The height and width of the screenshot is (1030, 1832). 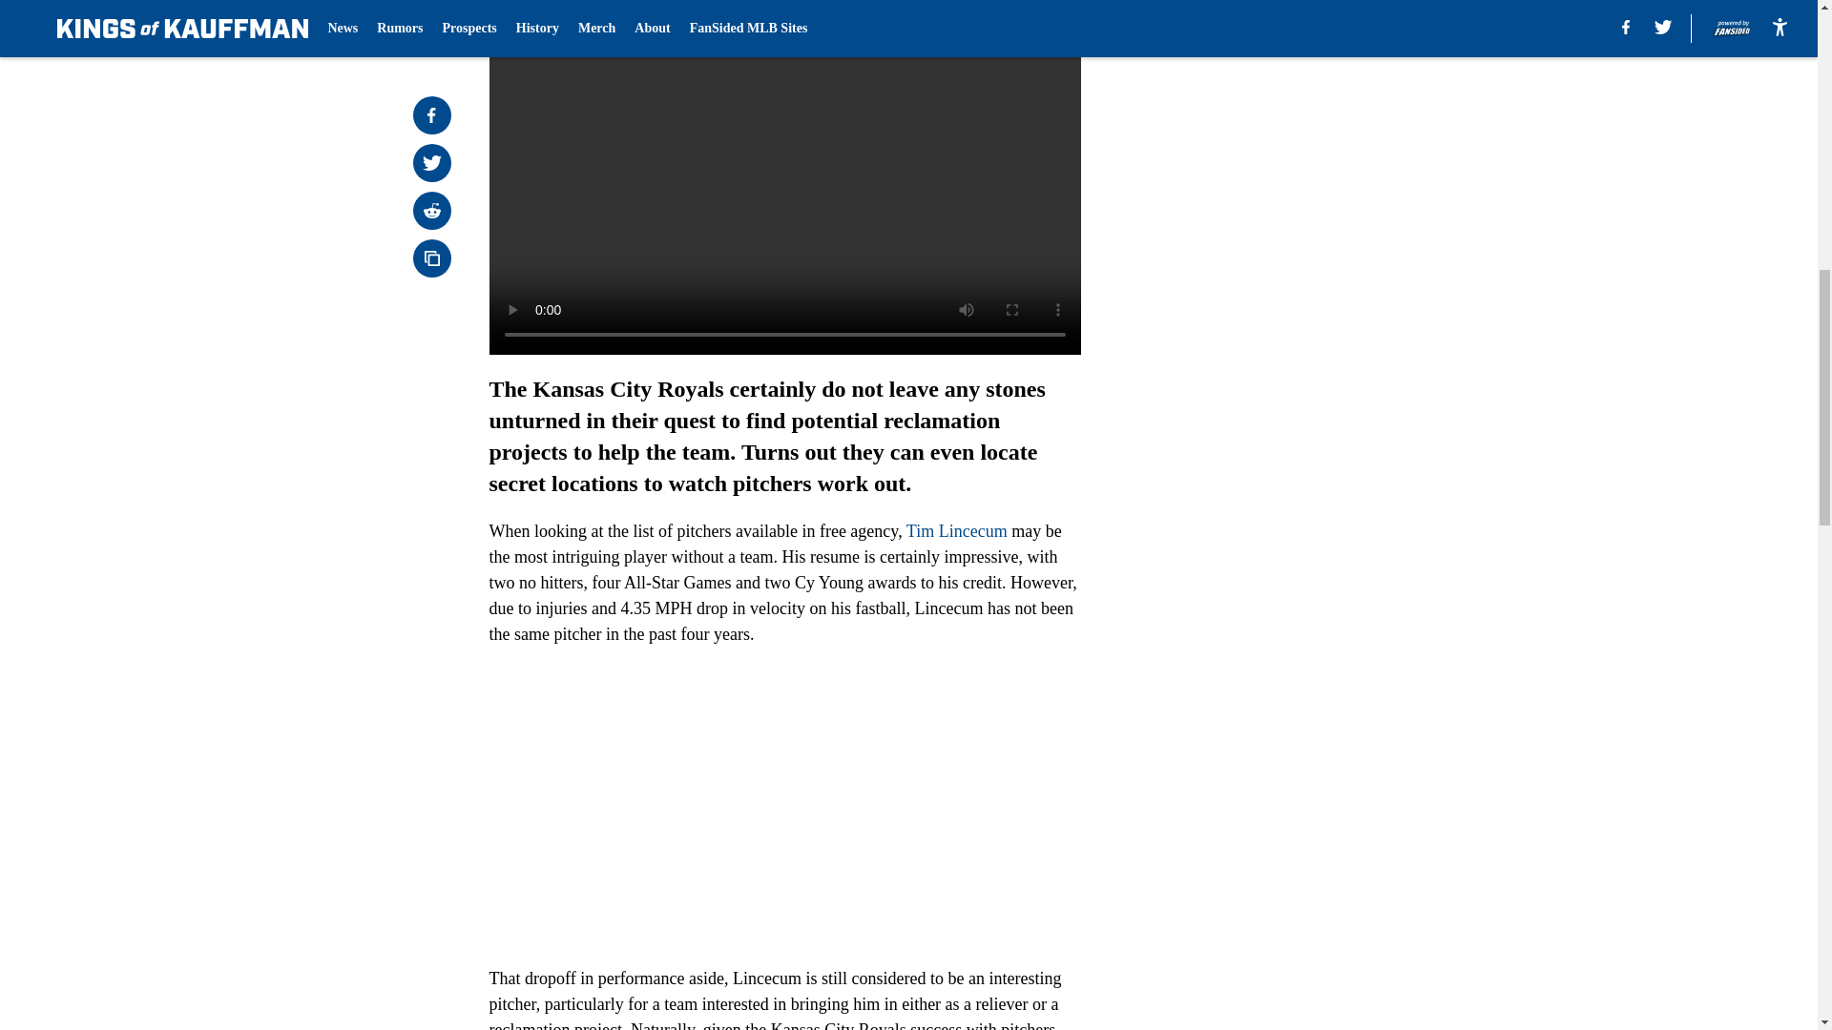 What do you see at coordinates (1319, 418) in the screenshot?
I see `3rd party ad content` at bounding box center [1319, 418].